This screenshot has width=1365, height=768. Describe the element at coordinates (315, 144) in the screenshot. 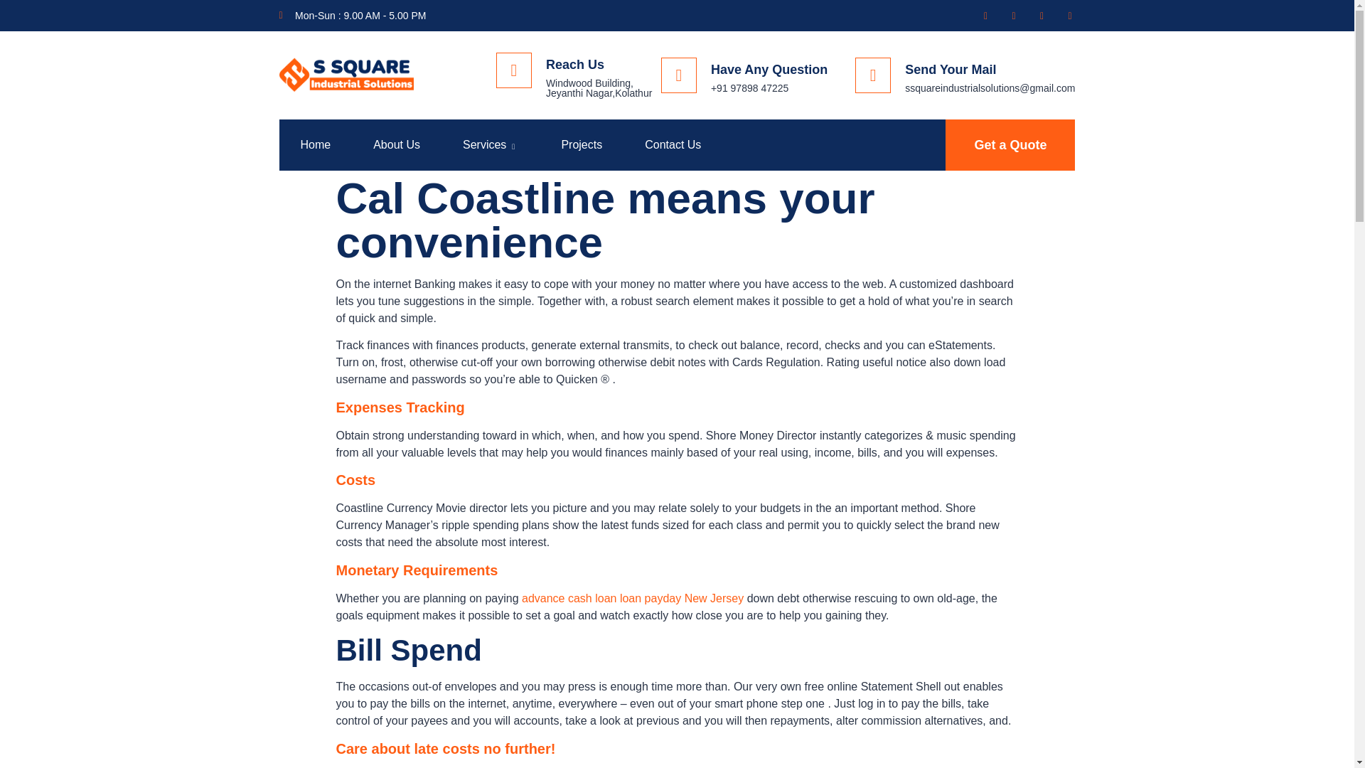

I see `Home` at that location.